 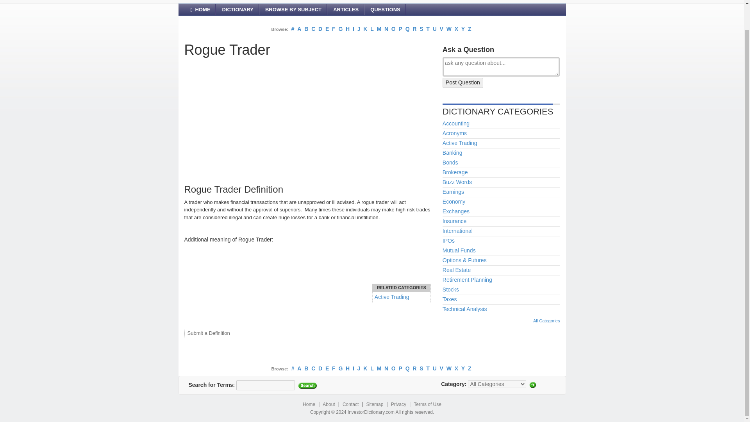 What do you see at coordinates (348, 29) in the screenshot?
I see `H` at bounding box center [348, 29].